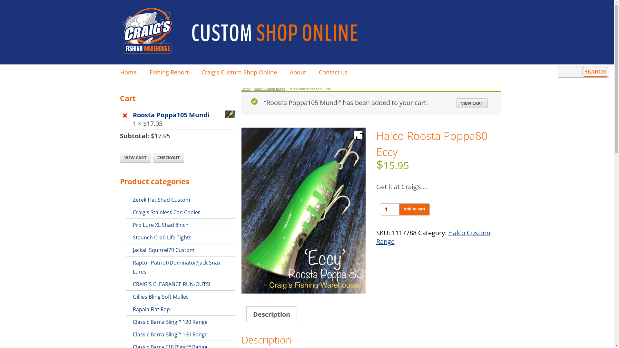 The width and height of the screenshot is (619, 348). I want to click on CHECKOUT, so click(169, 158).